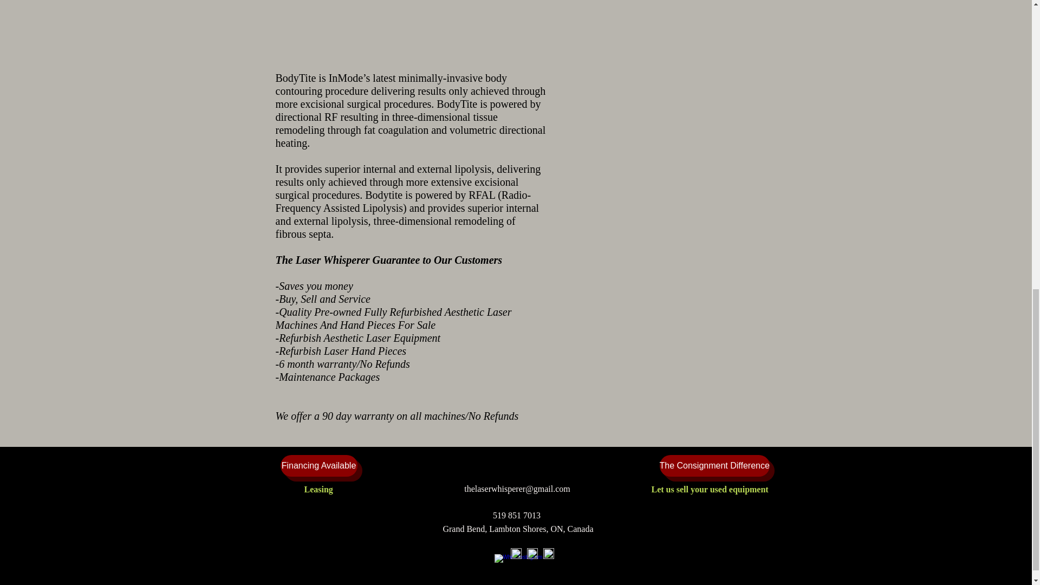  I want to click on Financing Available, so click(319, 466).